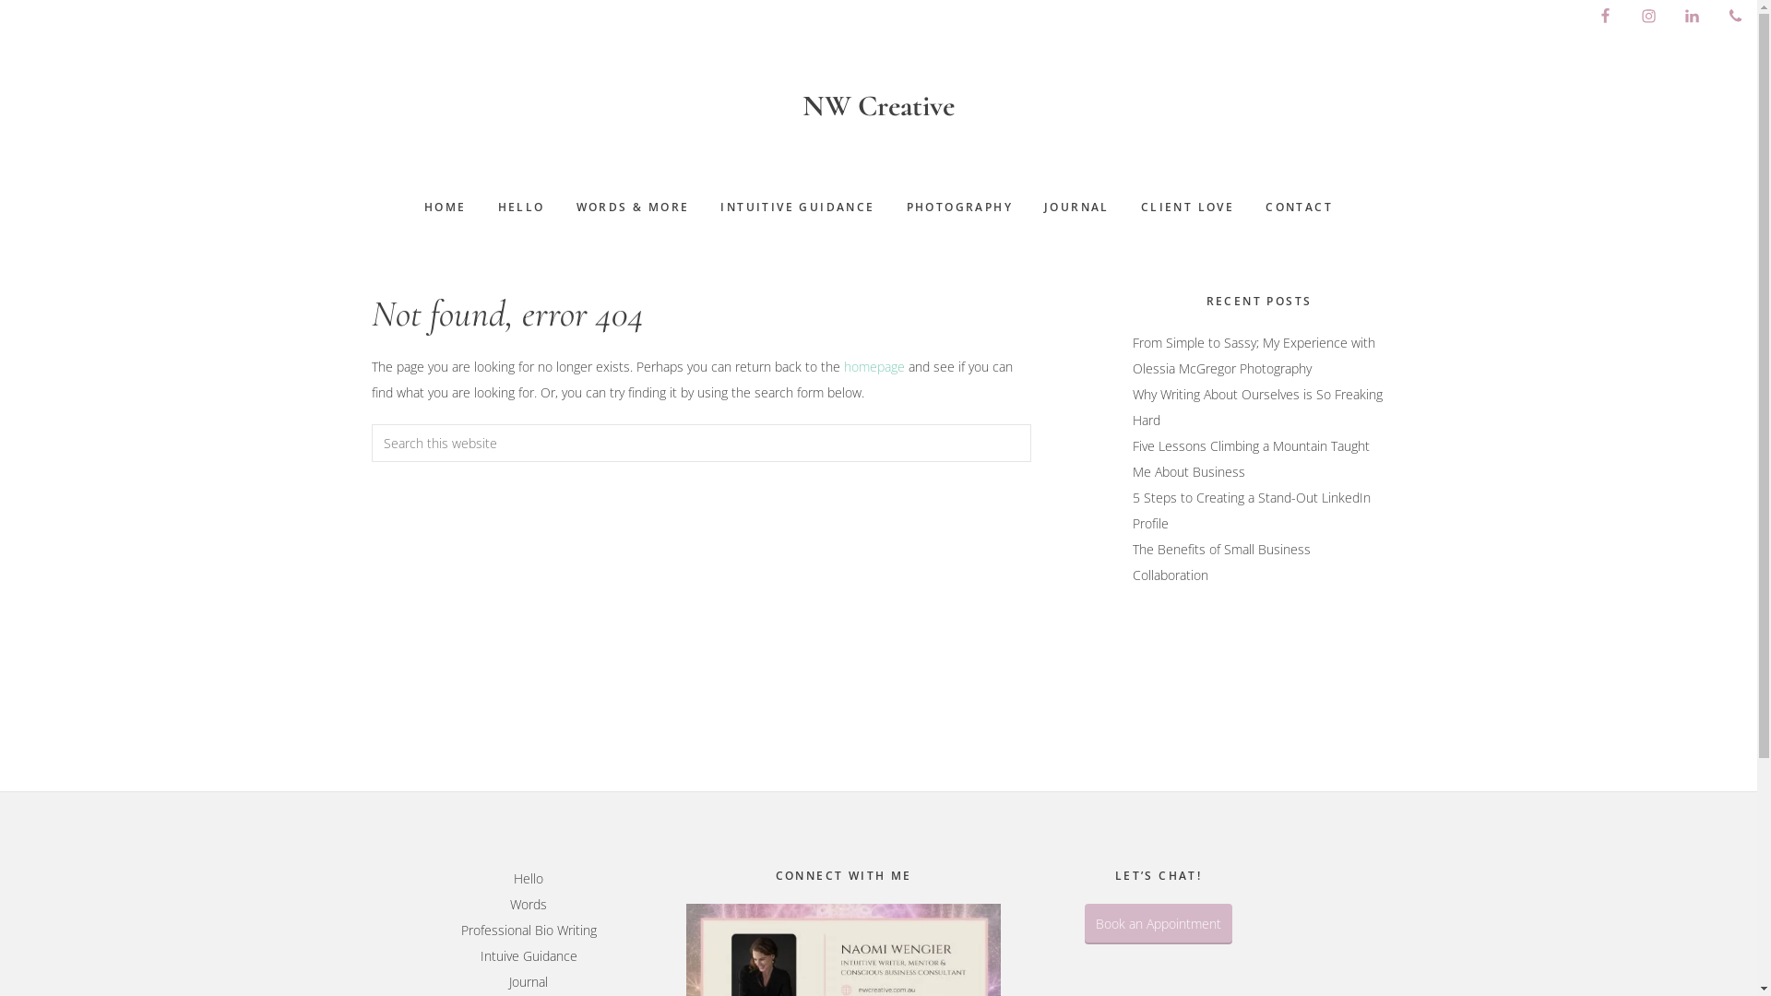 Image resolution: width=1771 pixels, height=996 pixels. I want to click on HELLO, so click(522, 207).